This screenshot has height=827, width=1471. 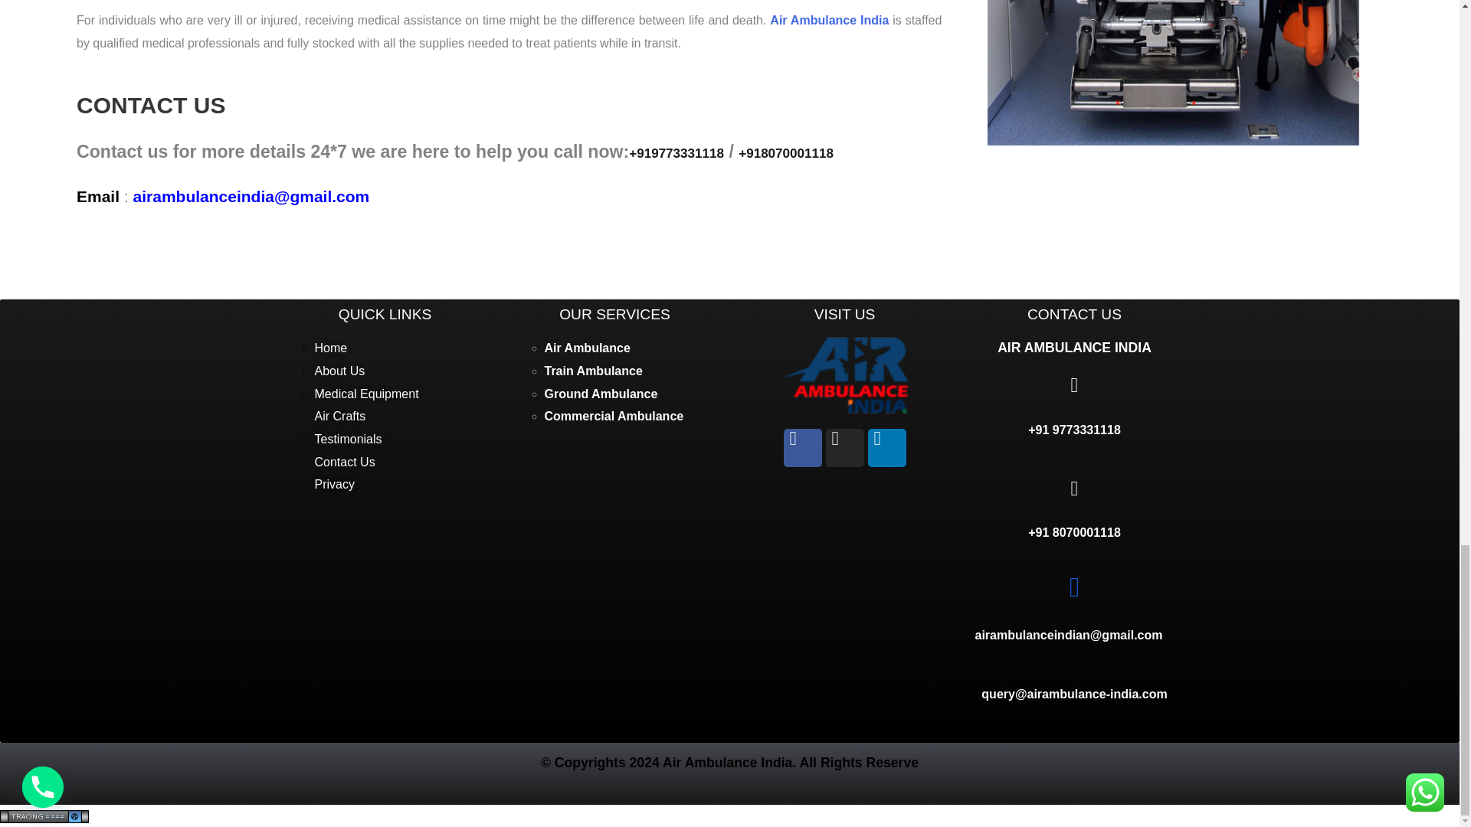 I want to click on Air Ambulance India, so click(x=829, y=20).